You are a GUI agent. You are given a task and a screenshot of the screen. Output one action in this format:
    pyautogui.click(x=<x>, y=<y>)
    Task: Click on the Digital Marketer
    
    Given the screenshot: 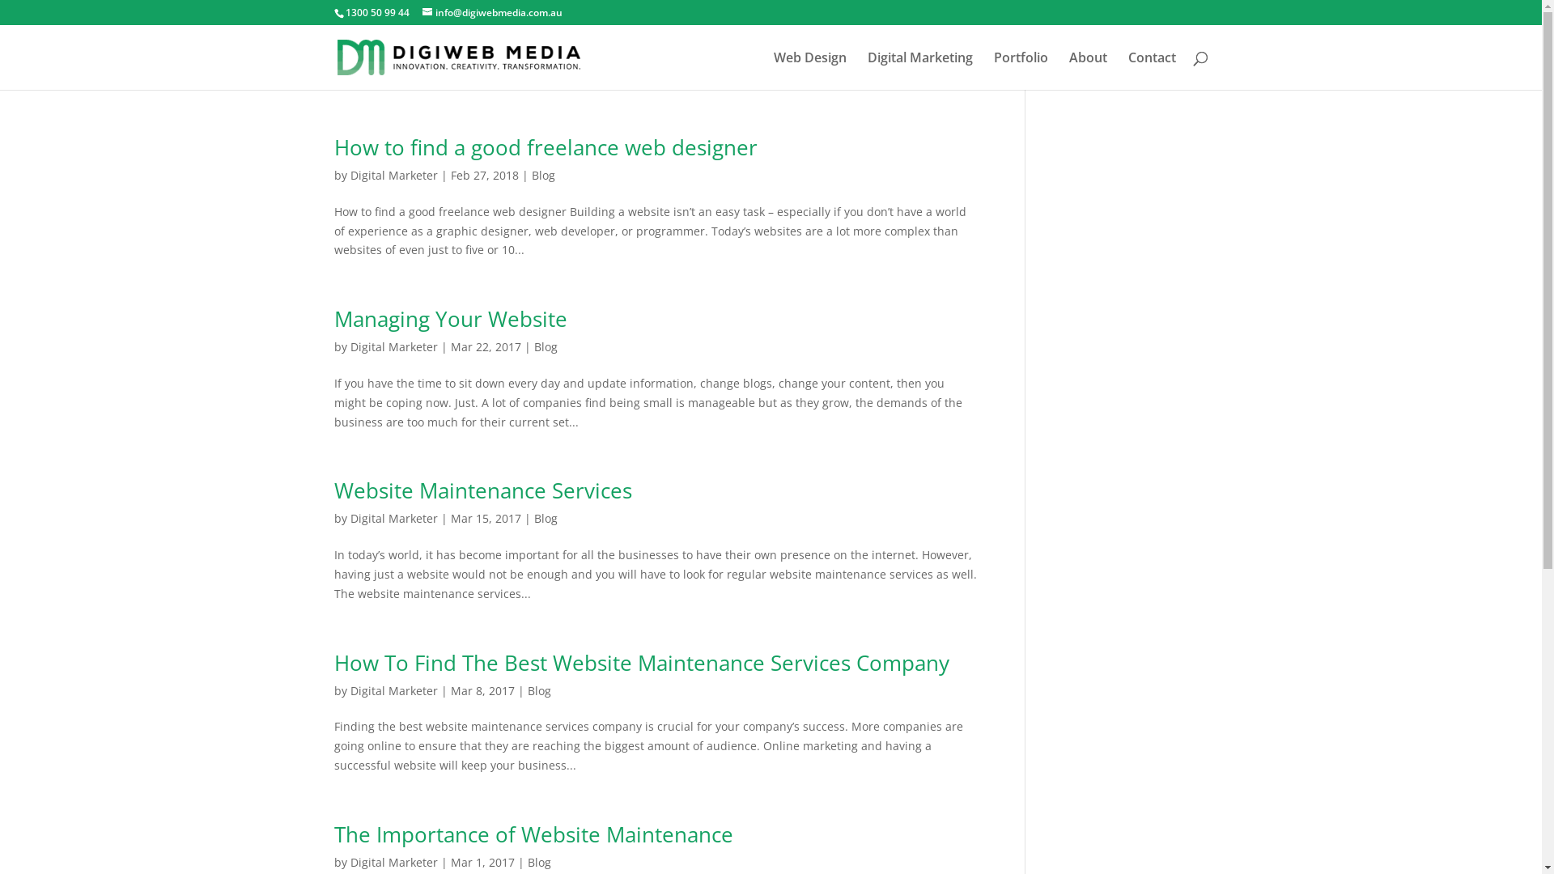 What is the action you would take?
    pyautogui.click(x=393, y=863)
    